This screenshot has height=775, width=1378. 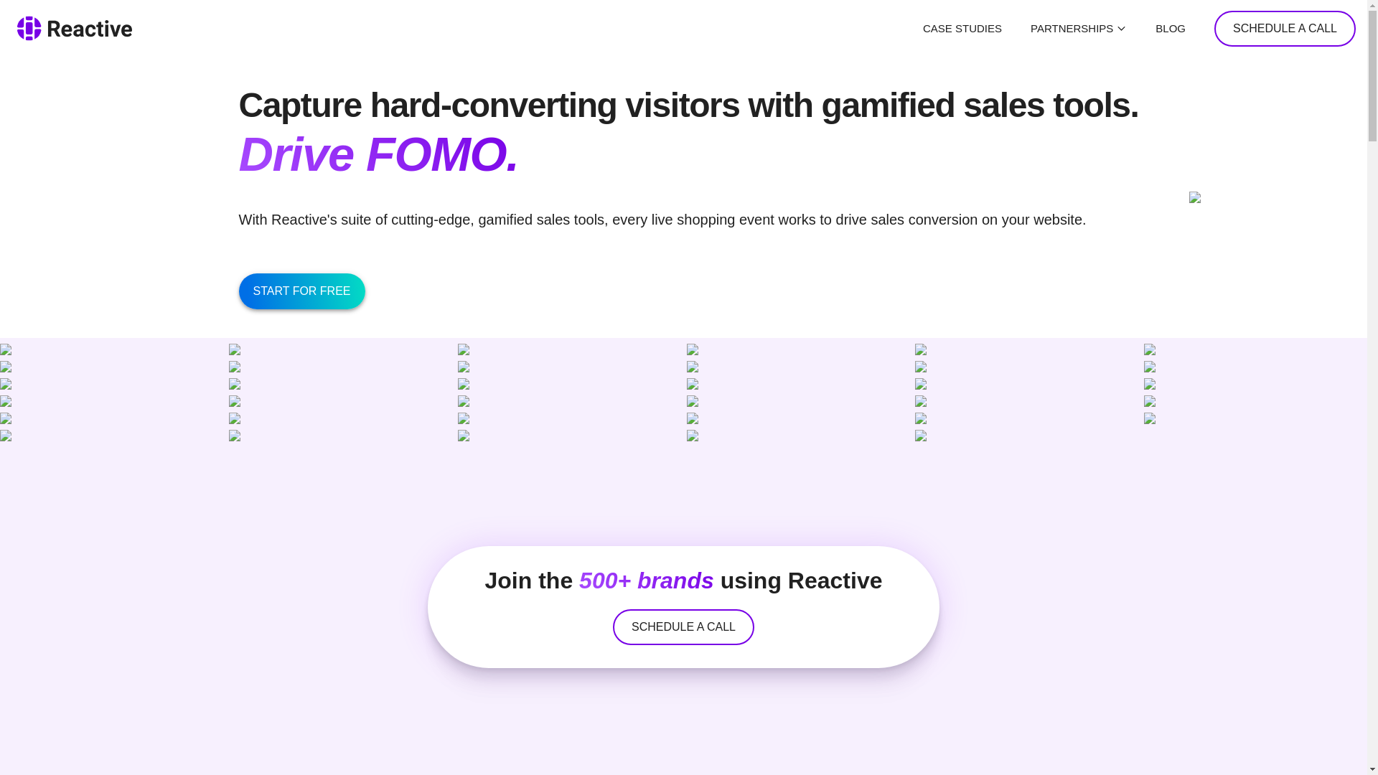 I want to click on SCHEDULE A CALL, so click(x=1285, y=27).